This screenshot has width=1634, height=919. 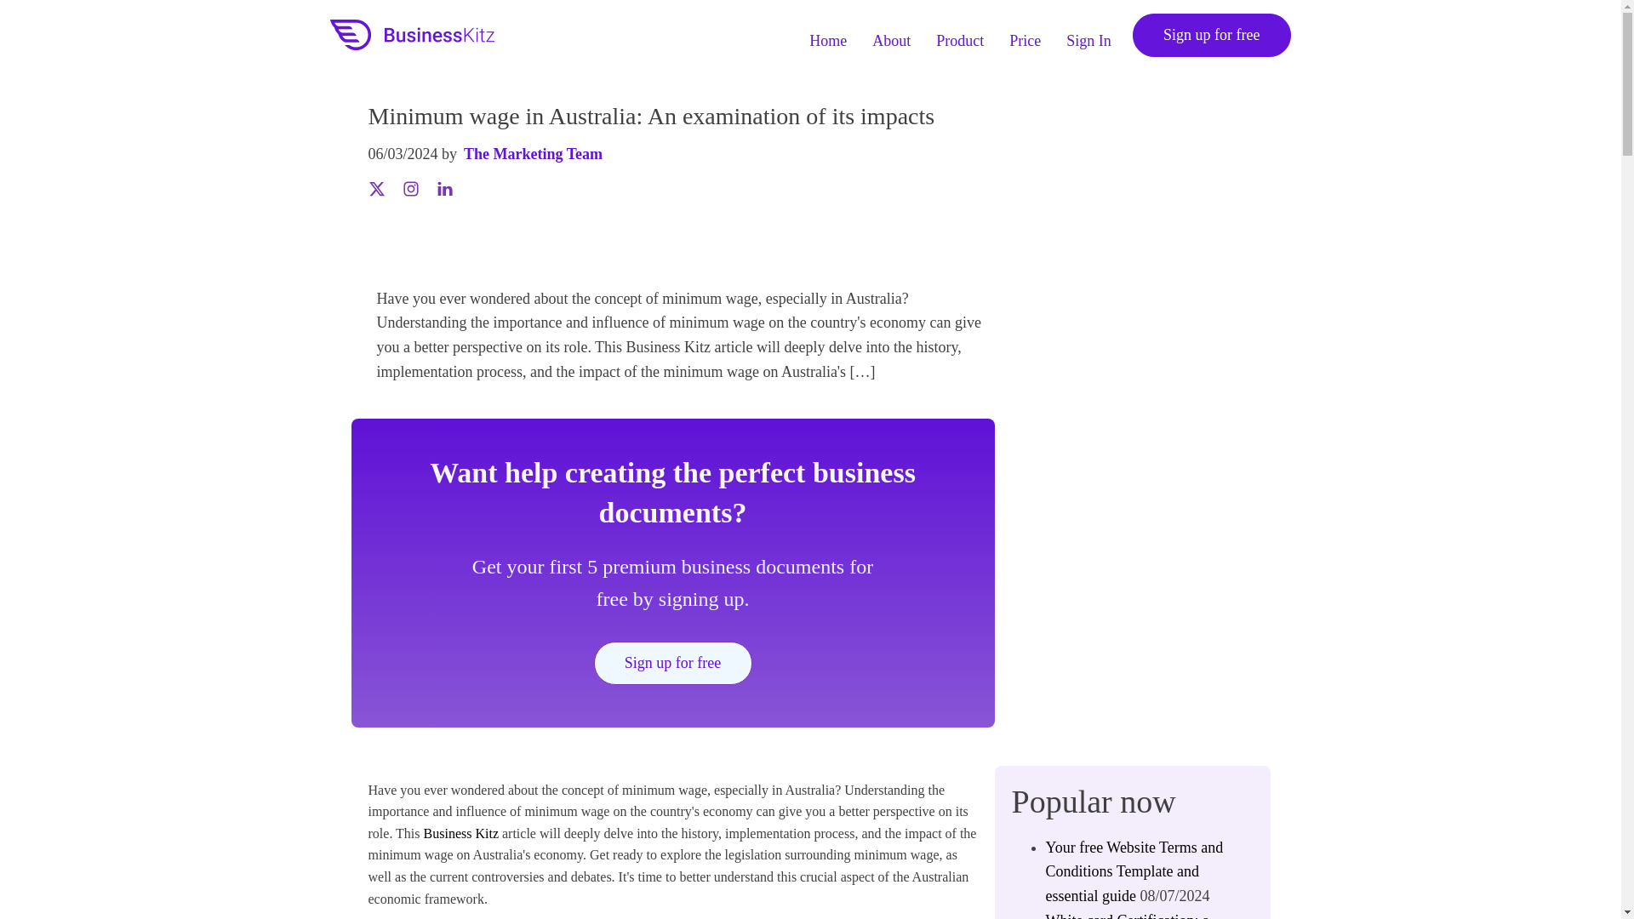 I want to click on Sign In, so click(x=1089, y=34).